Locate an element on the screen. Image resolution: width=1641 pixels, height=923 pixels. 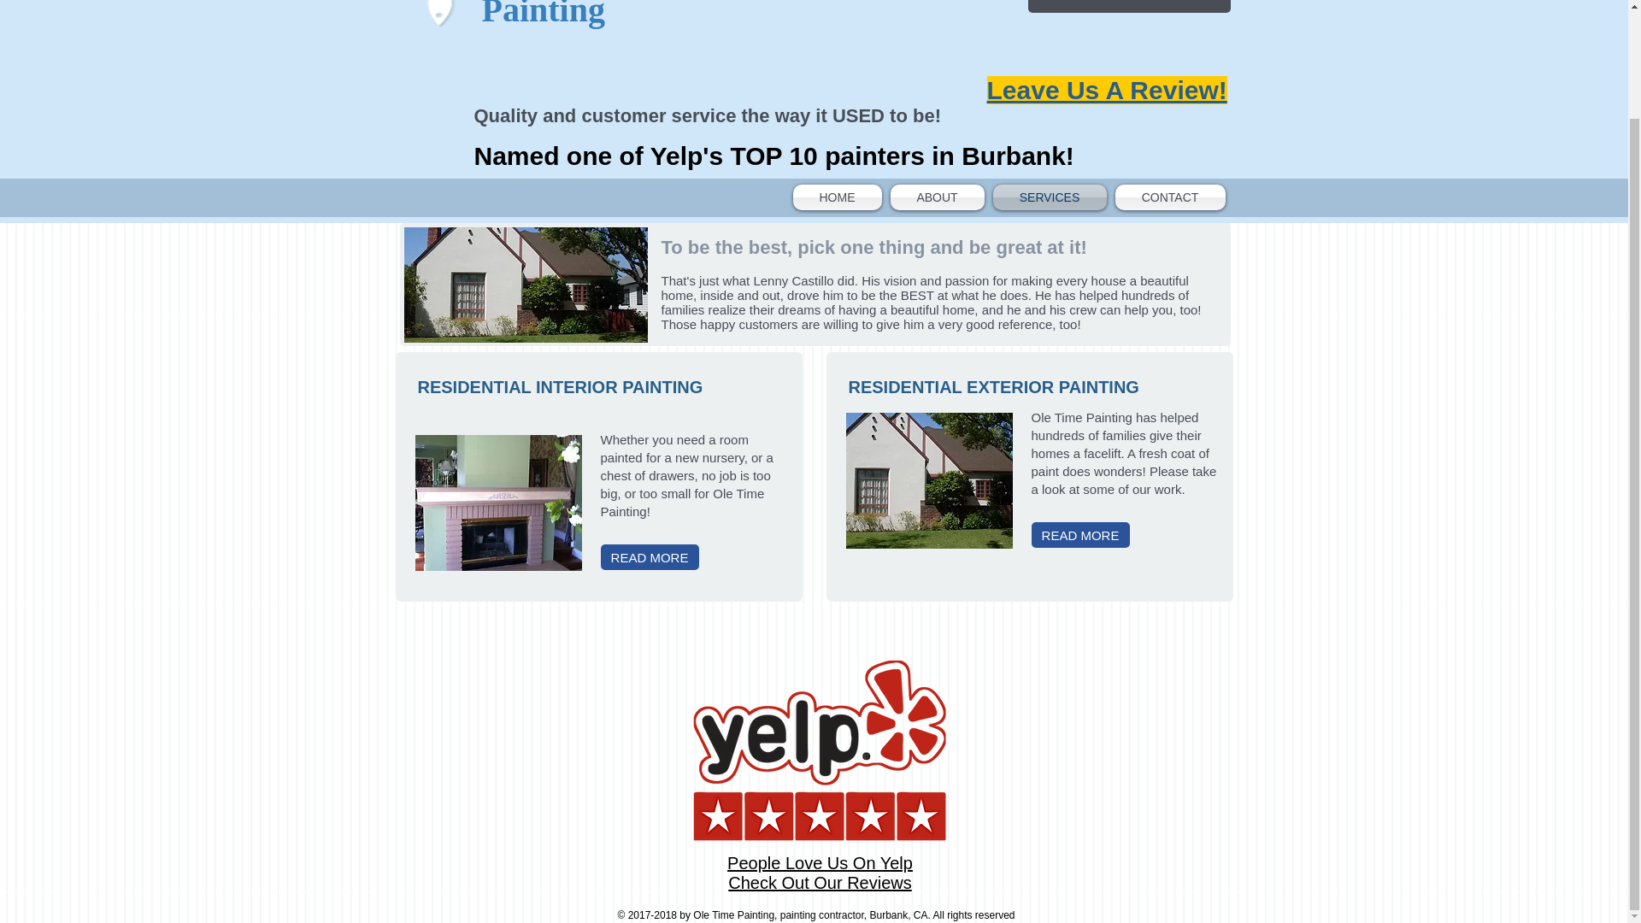
READ MORE is located at coordinates (650, 557).